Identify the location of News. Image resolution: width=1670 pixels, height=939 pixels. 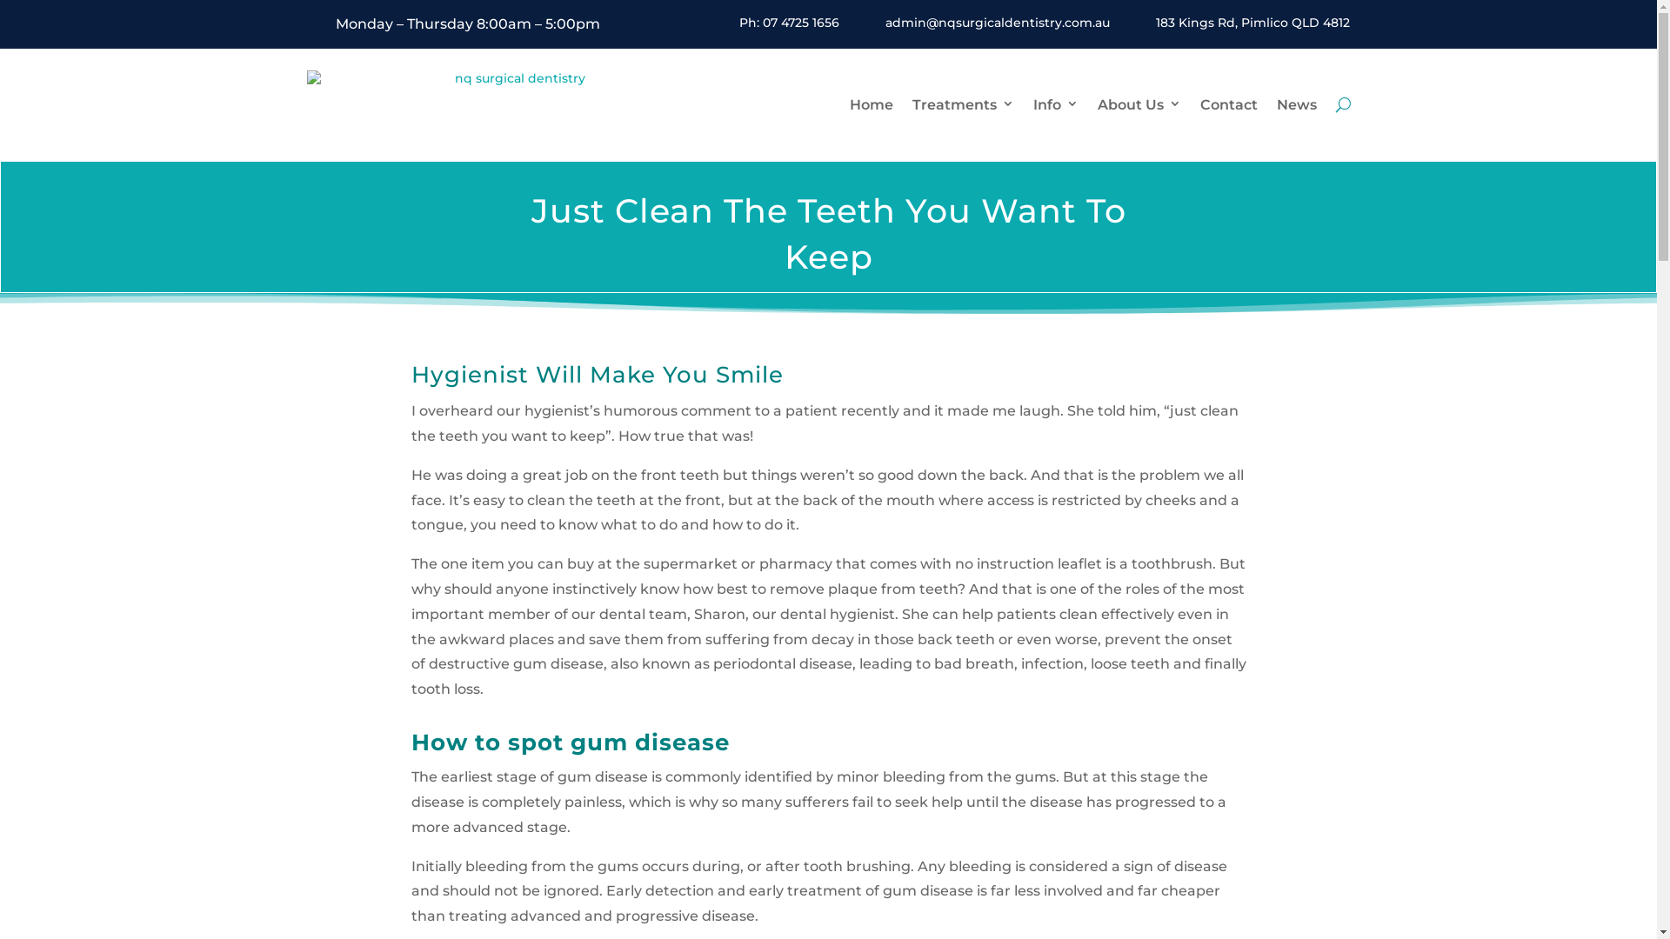
(1297, 104).